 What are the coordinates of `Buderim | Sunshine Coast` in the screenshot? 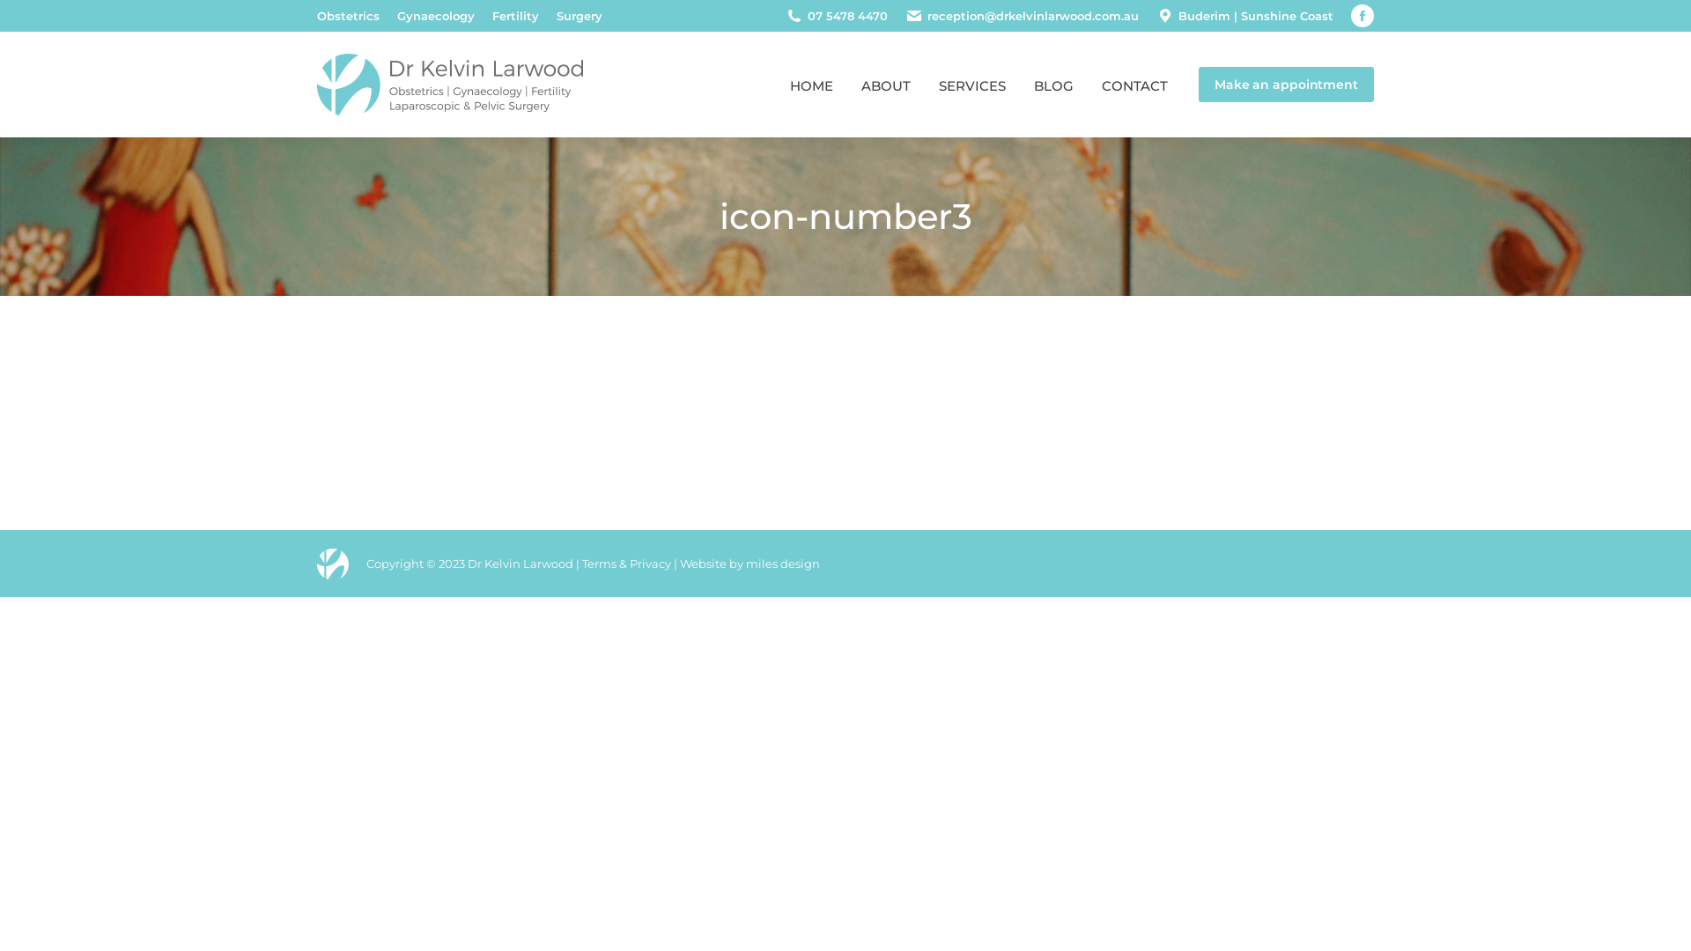 It's located at (1256, 16).